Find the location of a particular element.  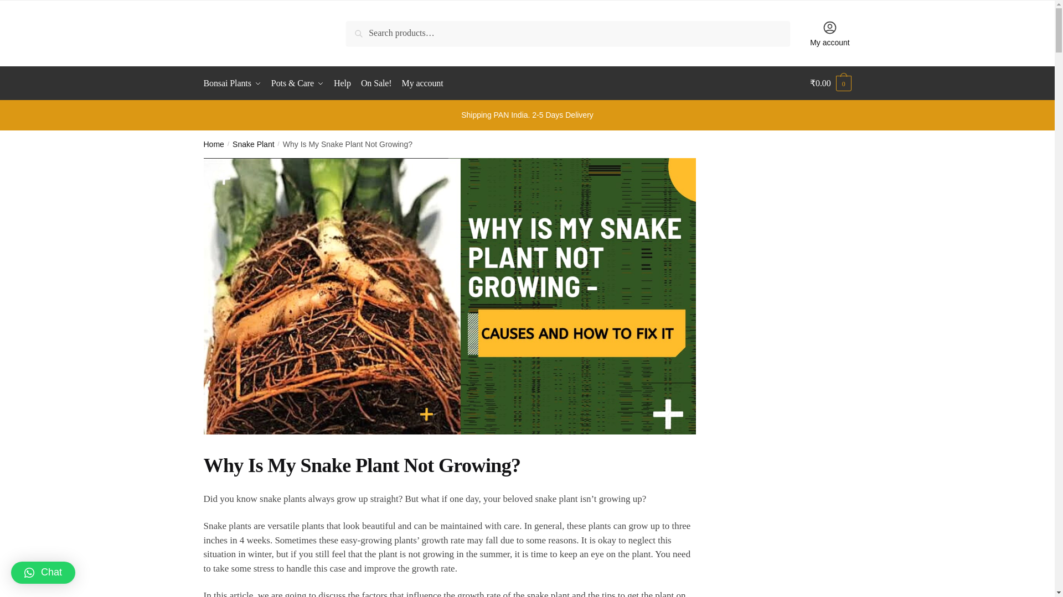

My account is located at coordinates (830, 33).